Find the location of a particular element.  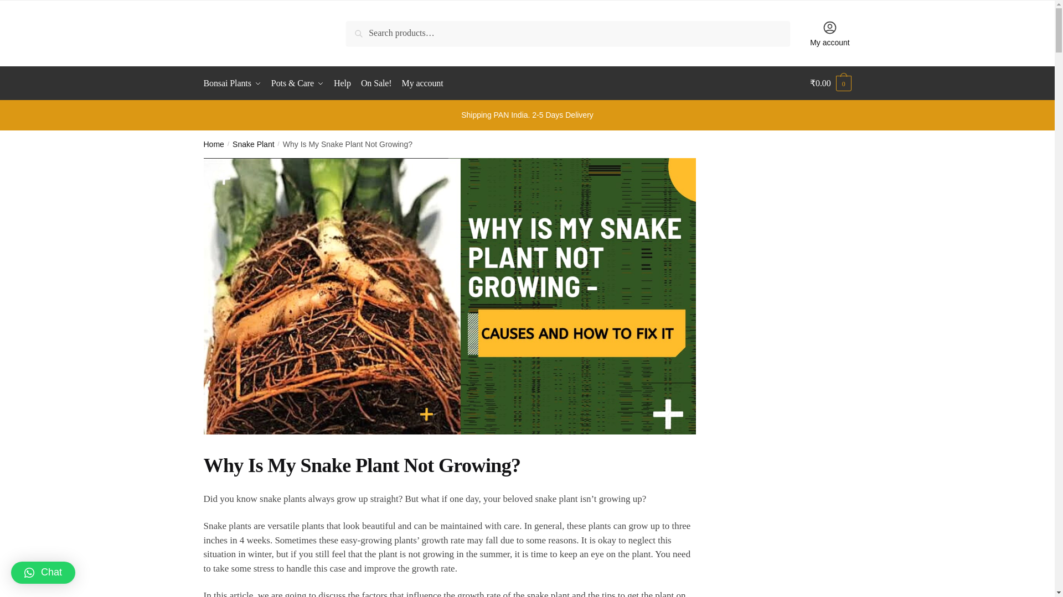

My account is located at coordinates (830, 33).